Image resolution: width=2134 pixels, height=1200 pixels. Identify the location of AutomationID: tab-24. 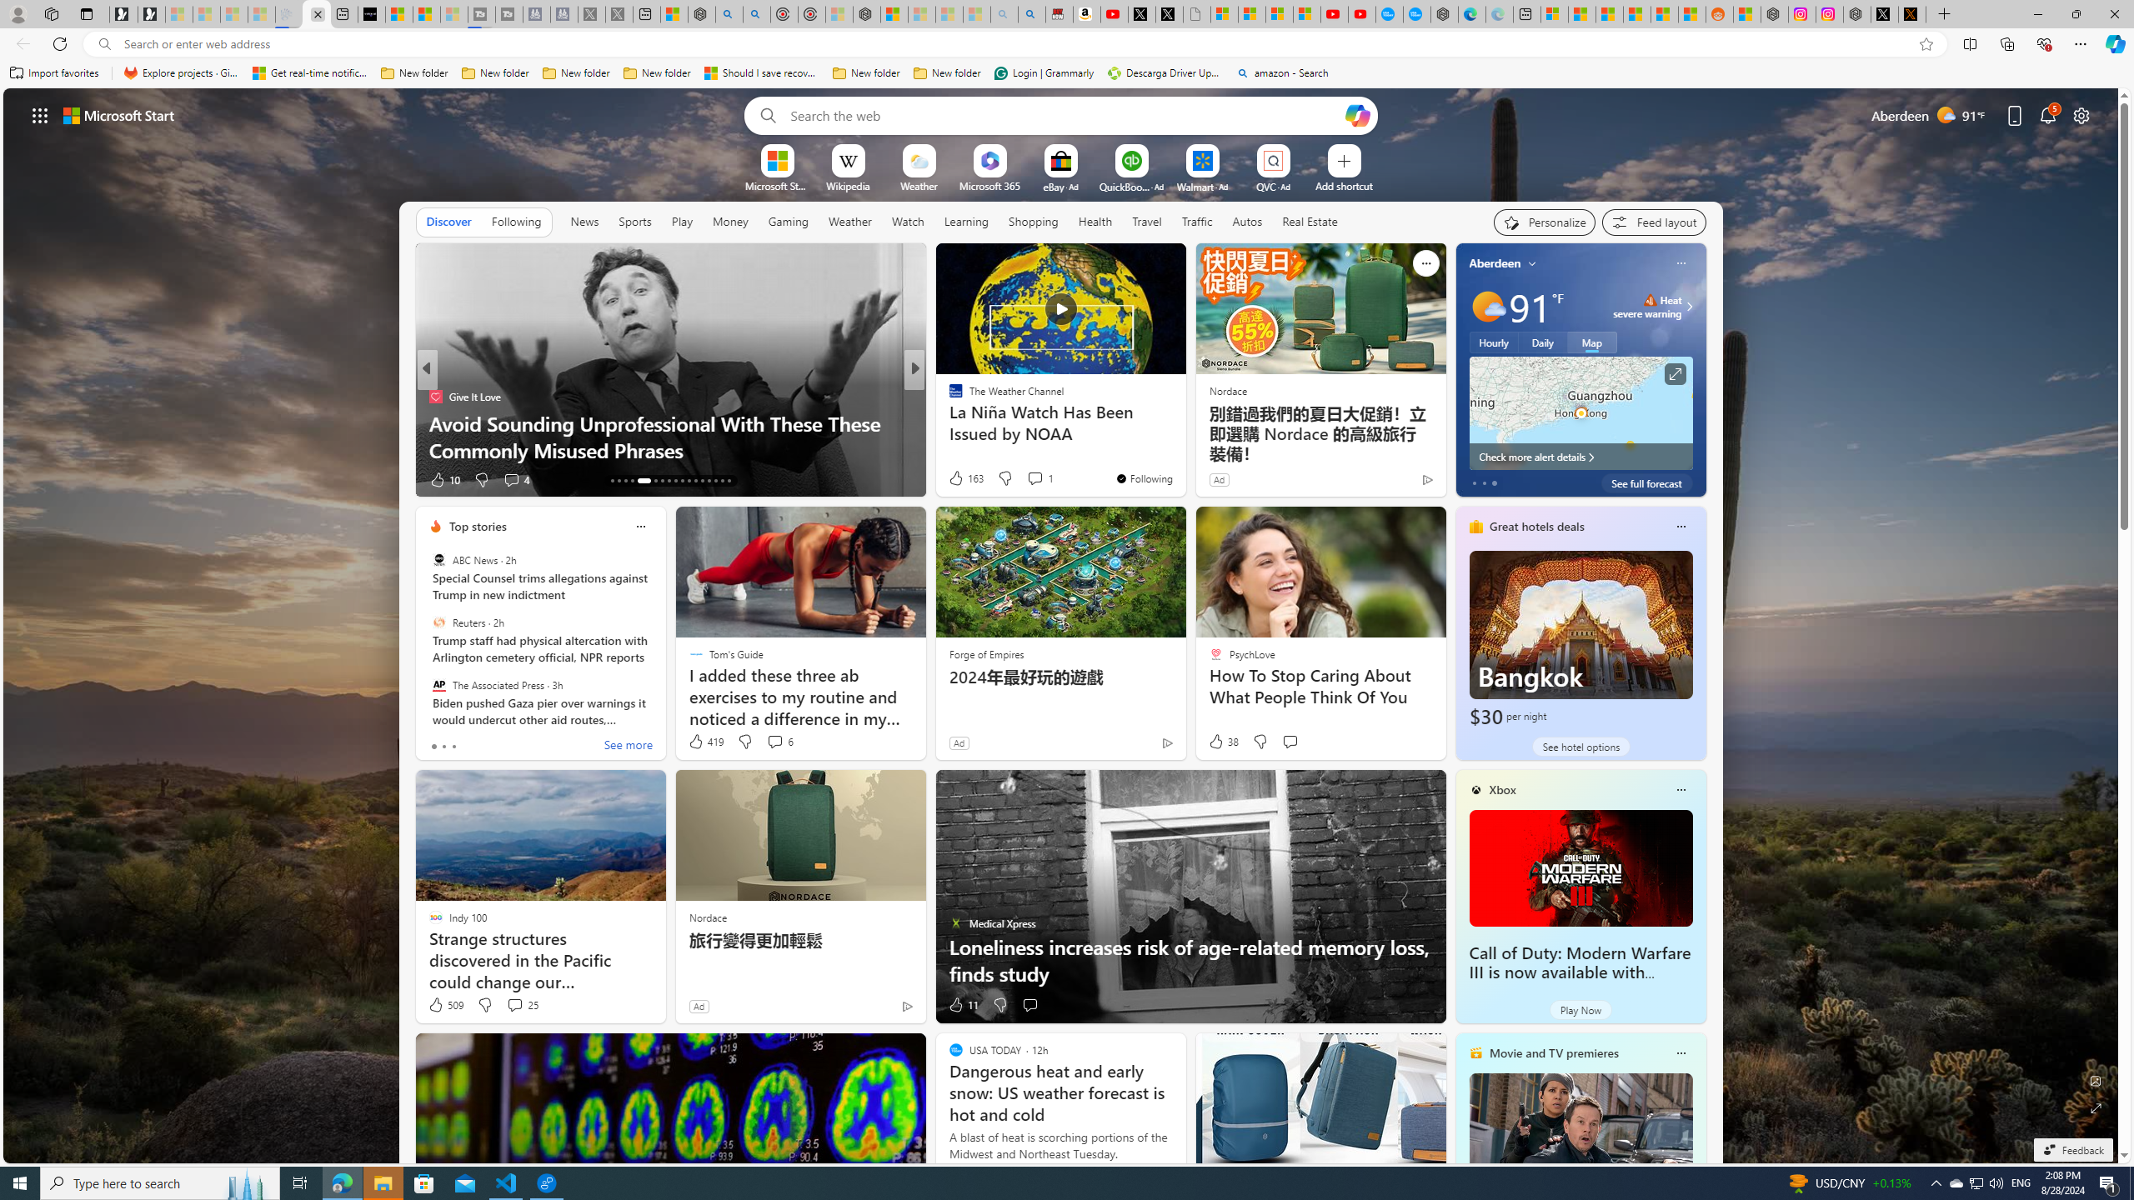
(695, 481).